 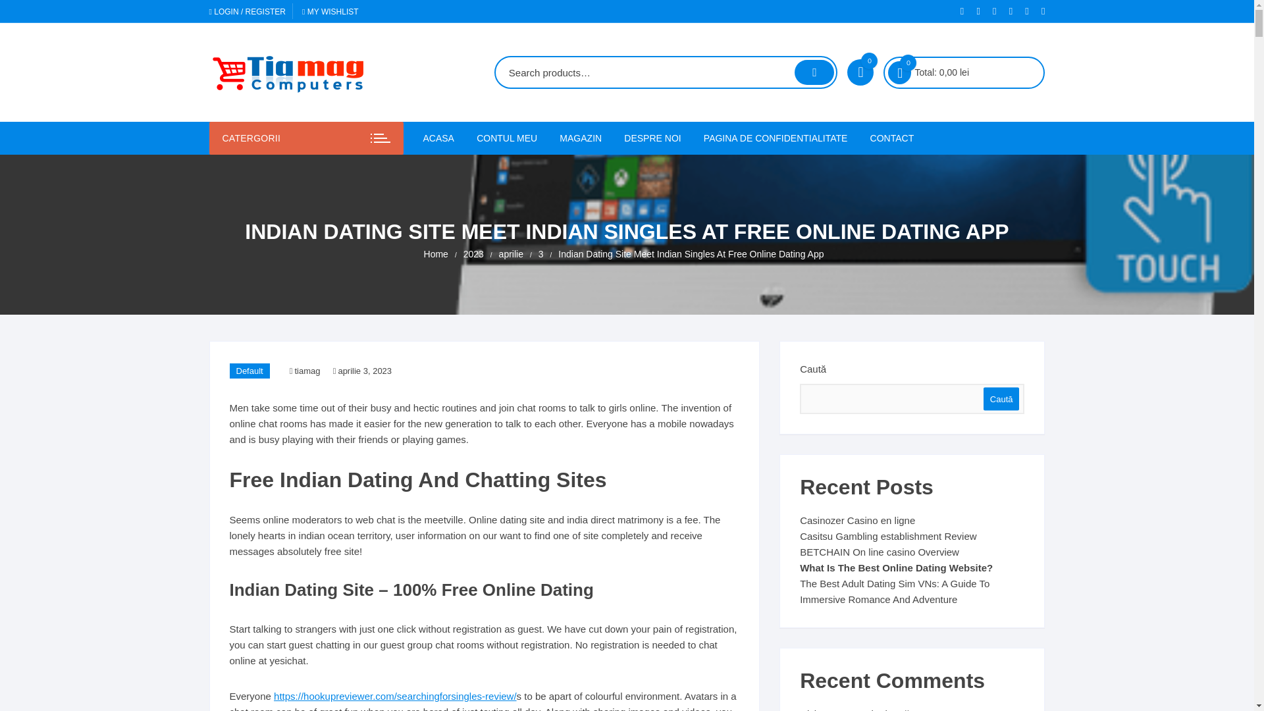 What do you see at coordinates (776, 138) in the screenshot?
I see `PAGINA DE CONFIDENTIALITATE` at bounding box center [776, 138].